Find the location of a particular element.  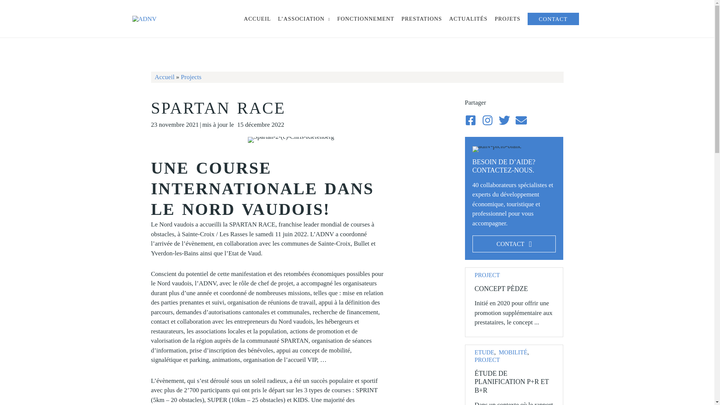

PROJECT is located at coordinates (487, 275).